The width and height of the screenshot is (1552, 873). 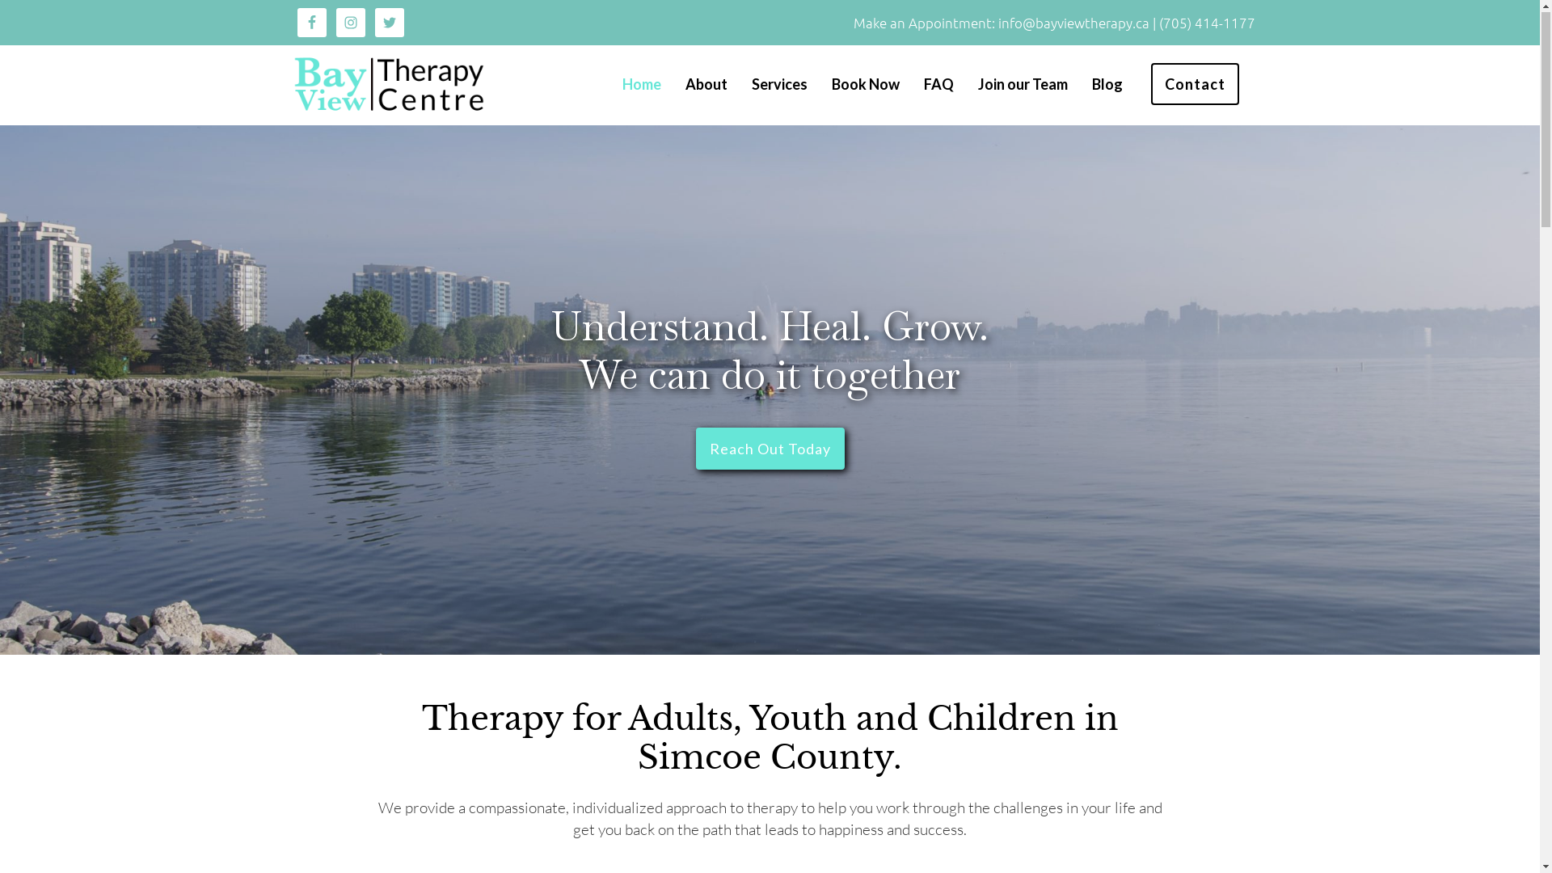 What do you see at coordinates (1208, 23) in the screenshot?
I see `(705) 414-1177` at bounding box center [1208, 23].